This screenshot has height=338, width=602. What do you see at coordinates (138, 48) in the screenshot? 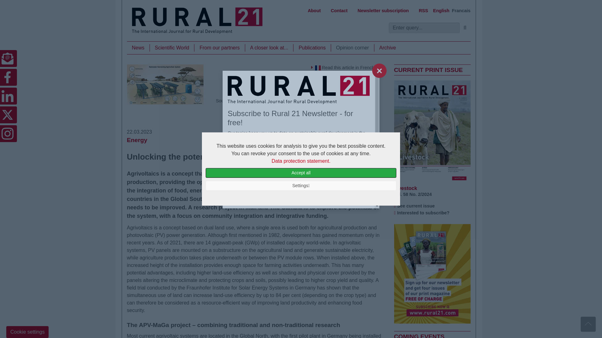
I see `News` at bounding box center [138, 48].